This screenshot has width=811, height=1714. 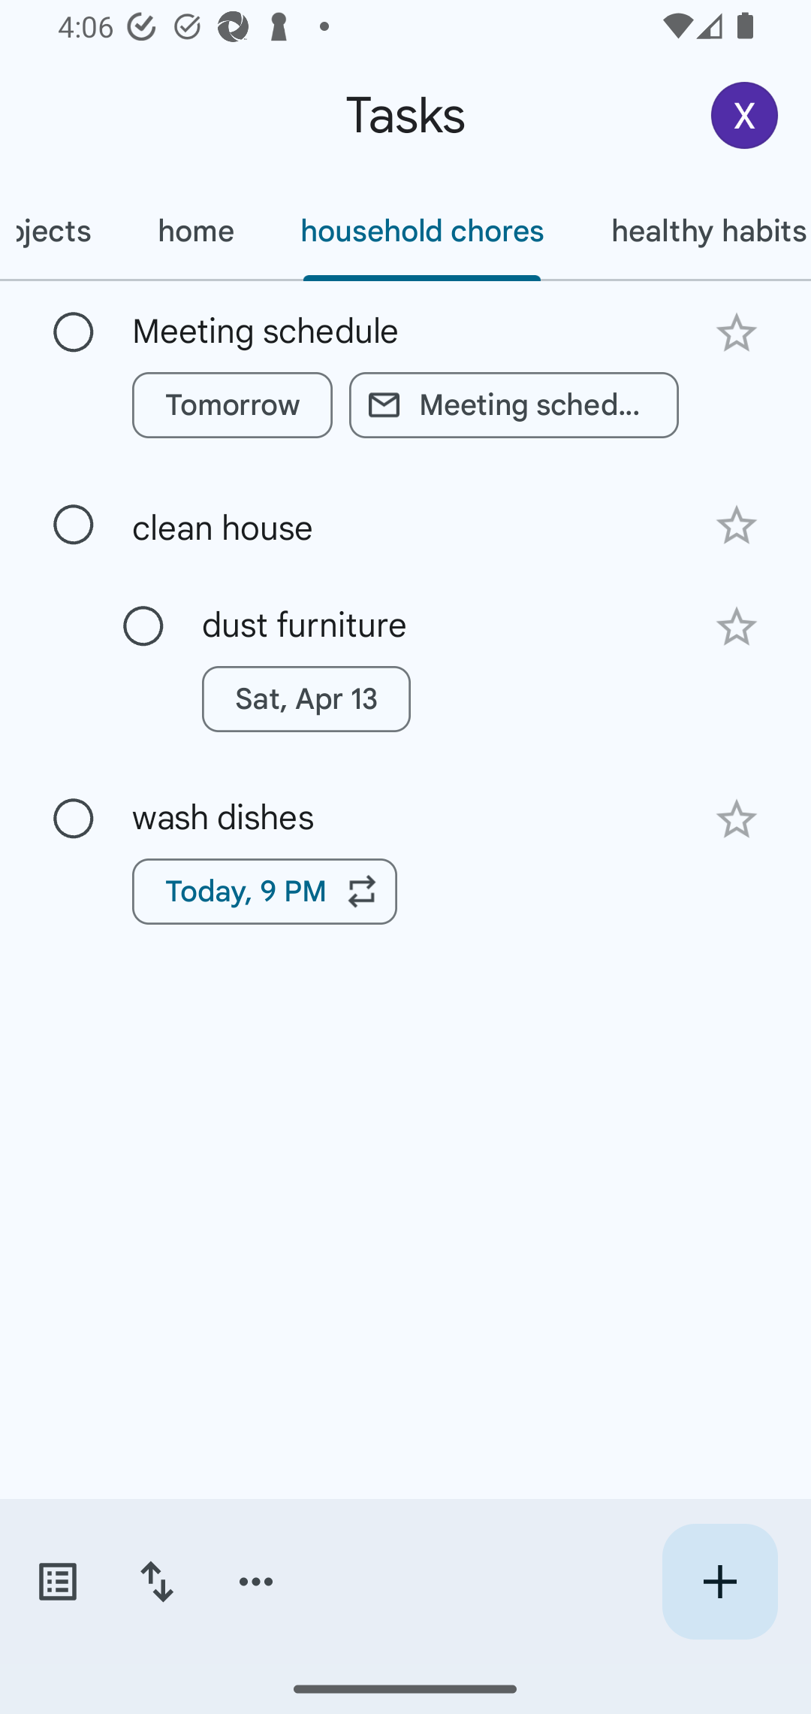 I want to click on Mark as complete, so click(x=143, y=626).